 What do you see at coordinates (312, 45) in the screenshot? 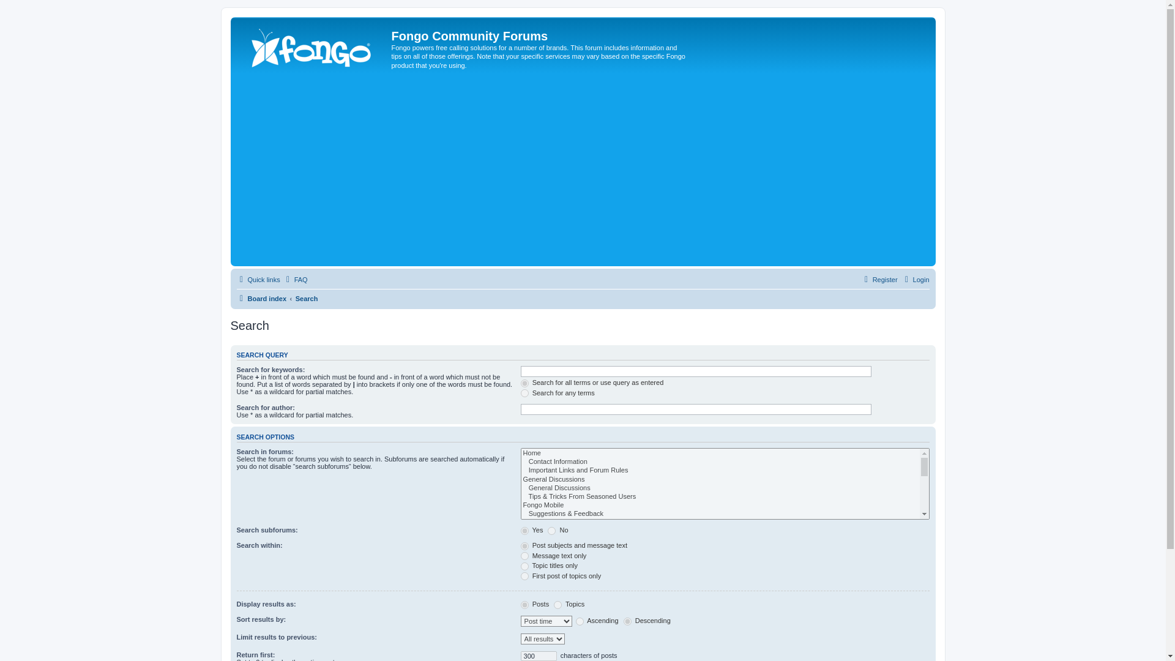
I see `Board index` at bounding box center [312, 45].